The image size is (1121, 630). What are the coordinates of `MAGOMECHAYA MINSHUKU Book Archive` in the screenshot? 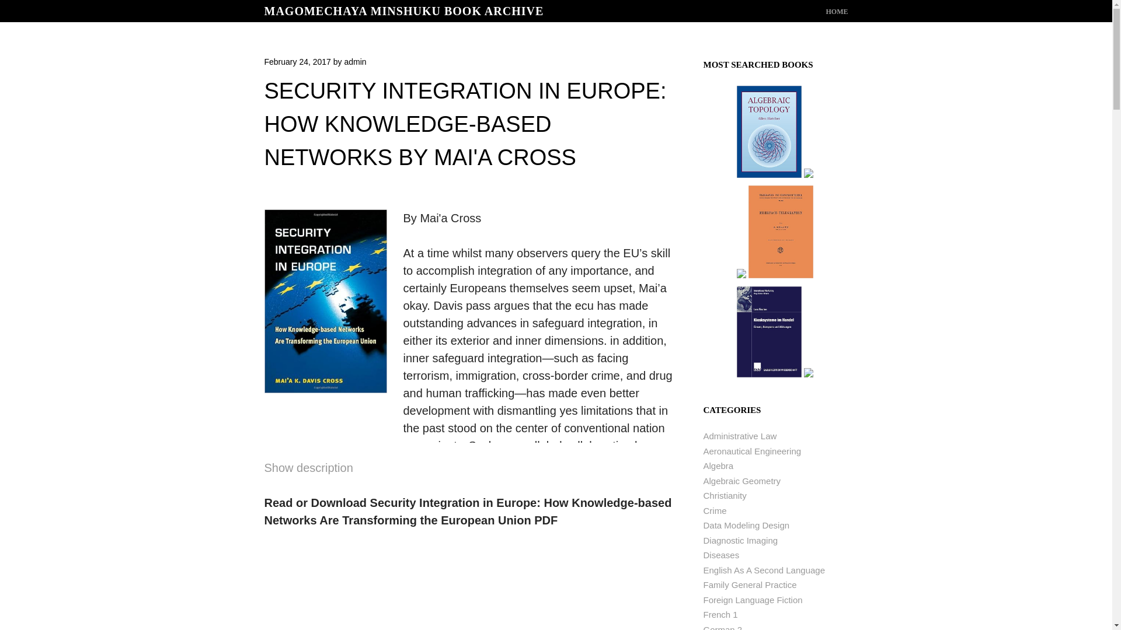 It's located at (403, 10).